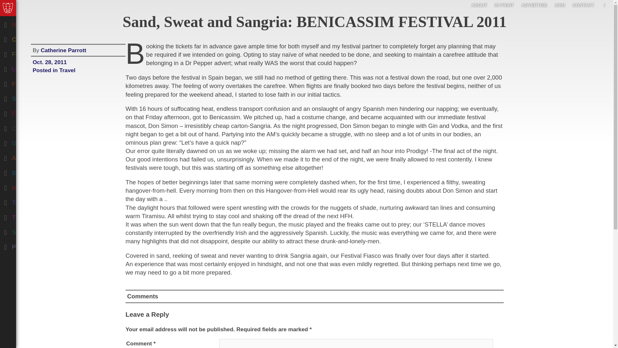 This screenshot has height=348, width=618. I want to click on Books, so click(33, 171).